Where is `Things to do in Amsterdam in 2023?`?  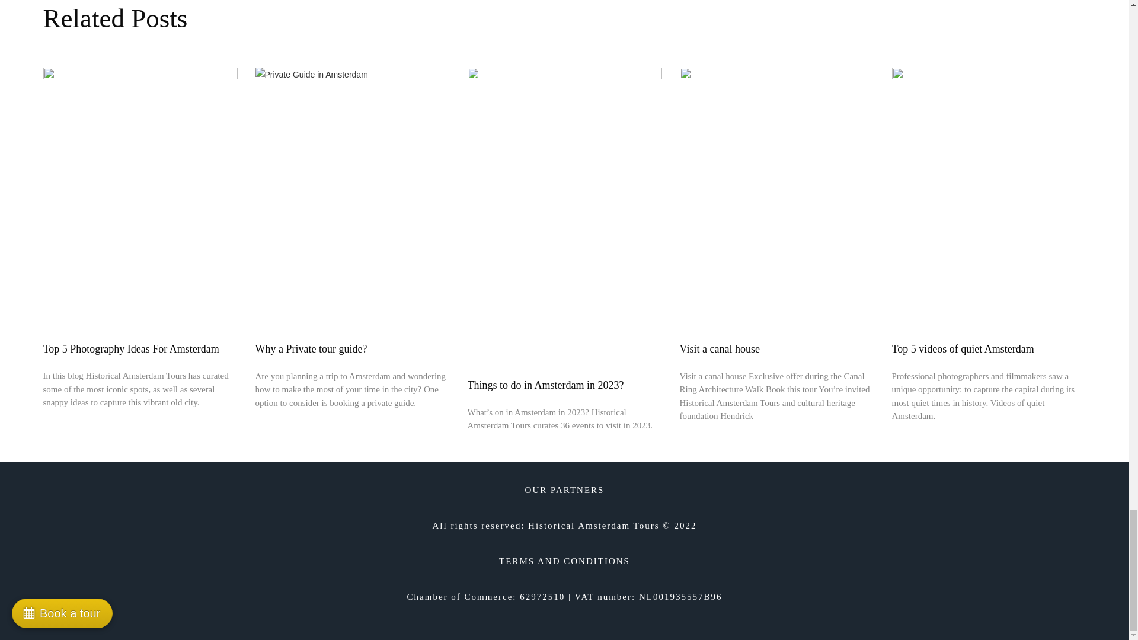
Things to do in Amsterdam in 2023? is located at coordinates (545, 385).